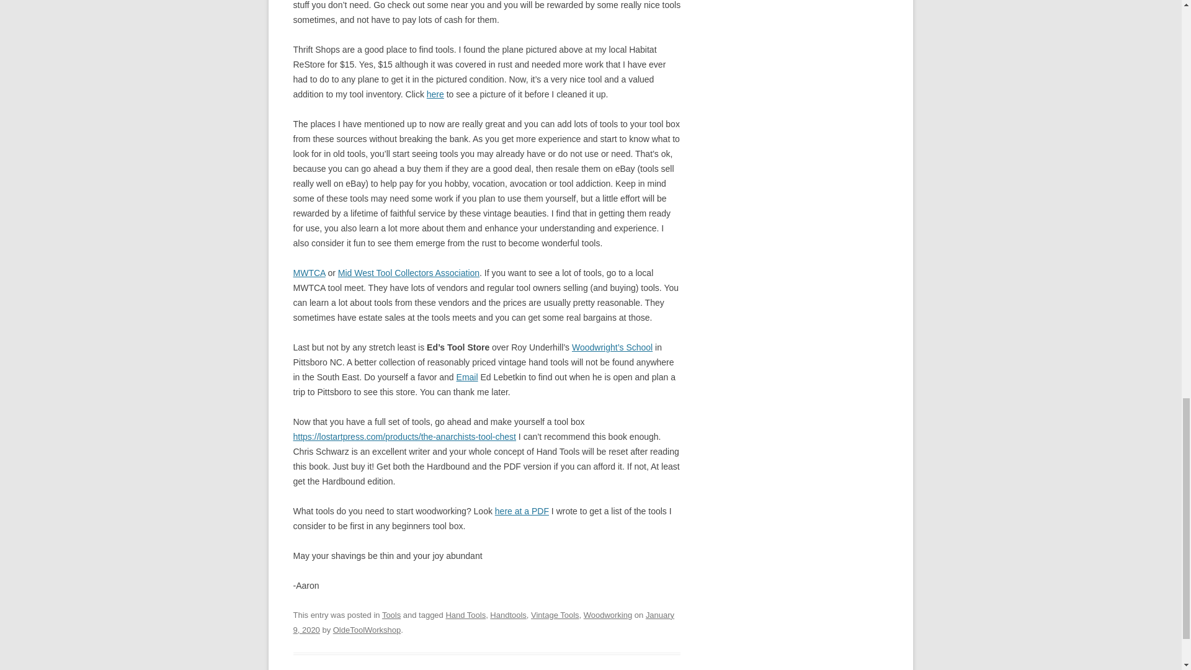  What do you see at coordinates (409, 273) in the screenshot?
I see `Mid West Tool Collectors Association` at bounding box center [409, 273].